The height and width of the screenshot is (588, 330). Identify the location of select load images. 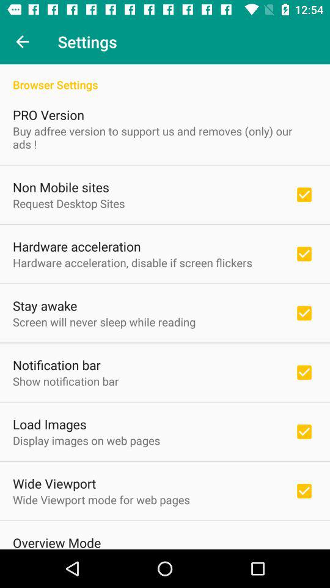
(50, 424).